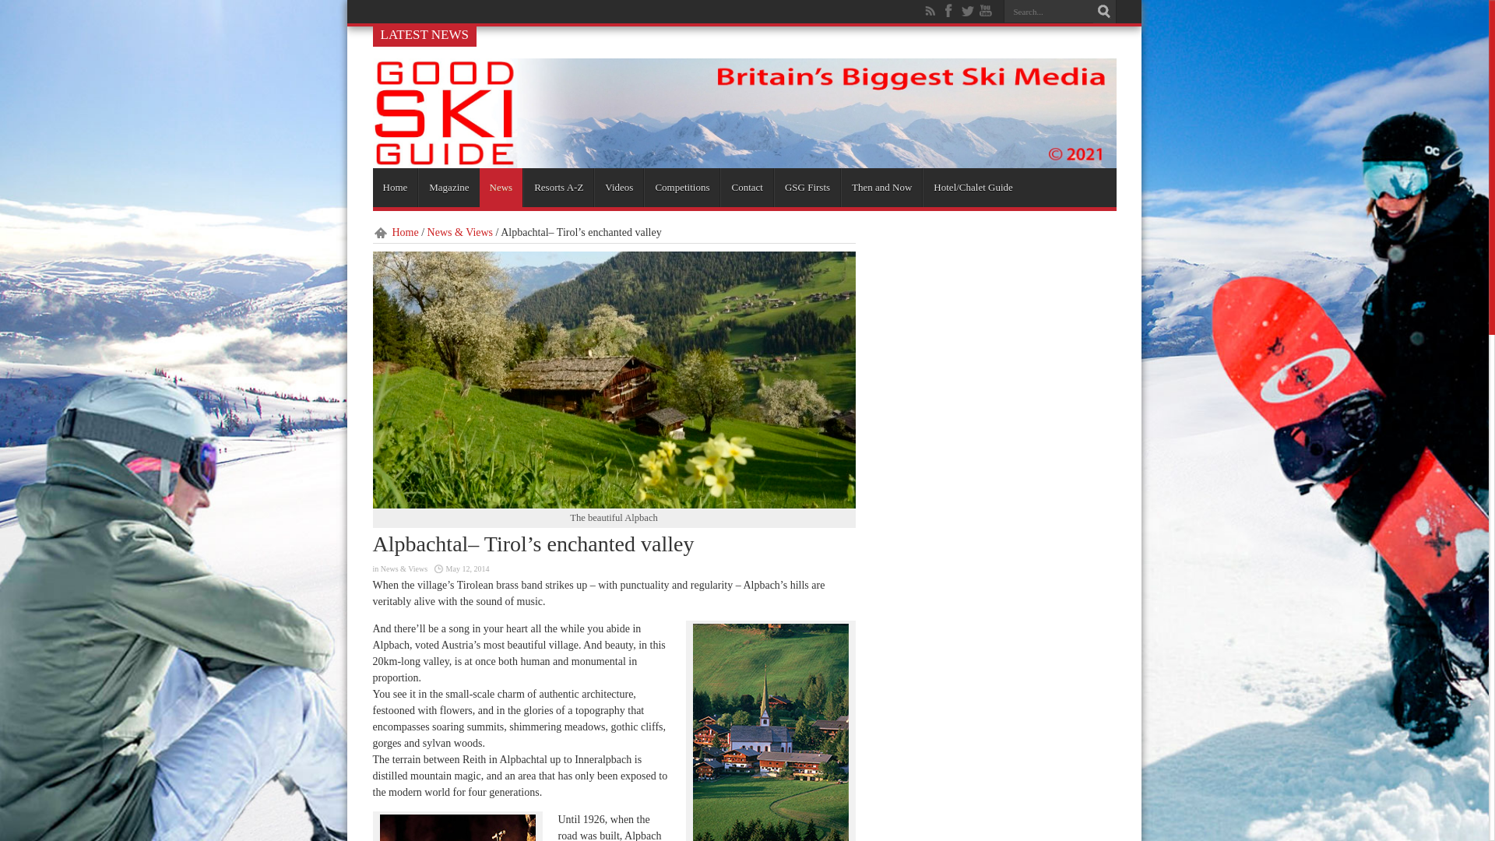 This screenshot has width=1495, height=841. What do you see at coordinates (501, 187) in the screenshot?
I see `News` at bounding box center [501, 187].